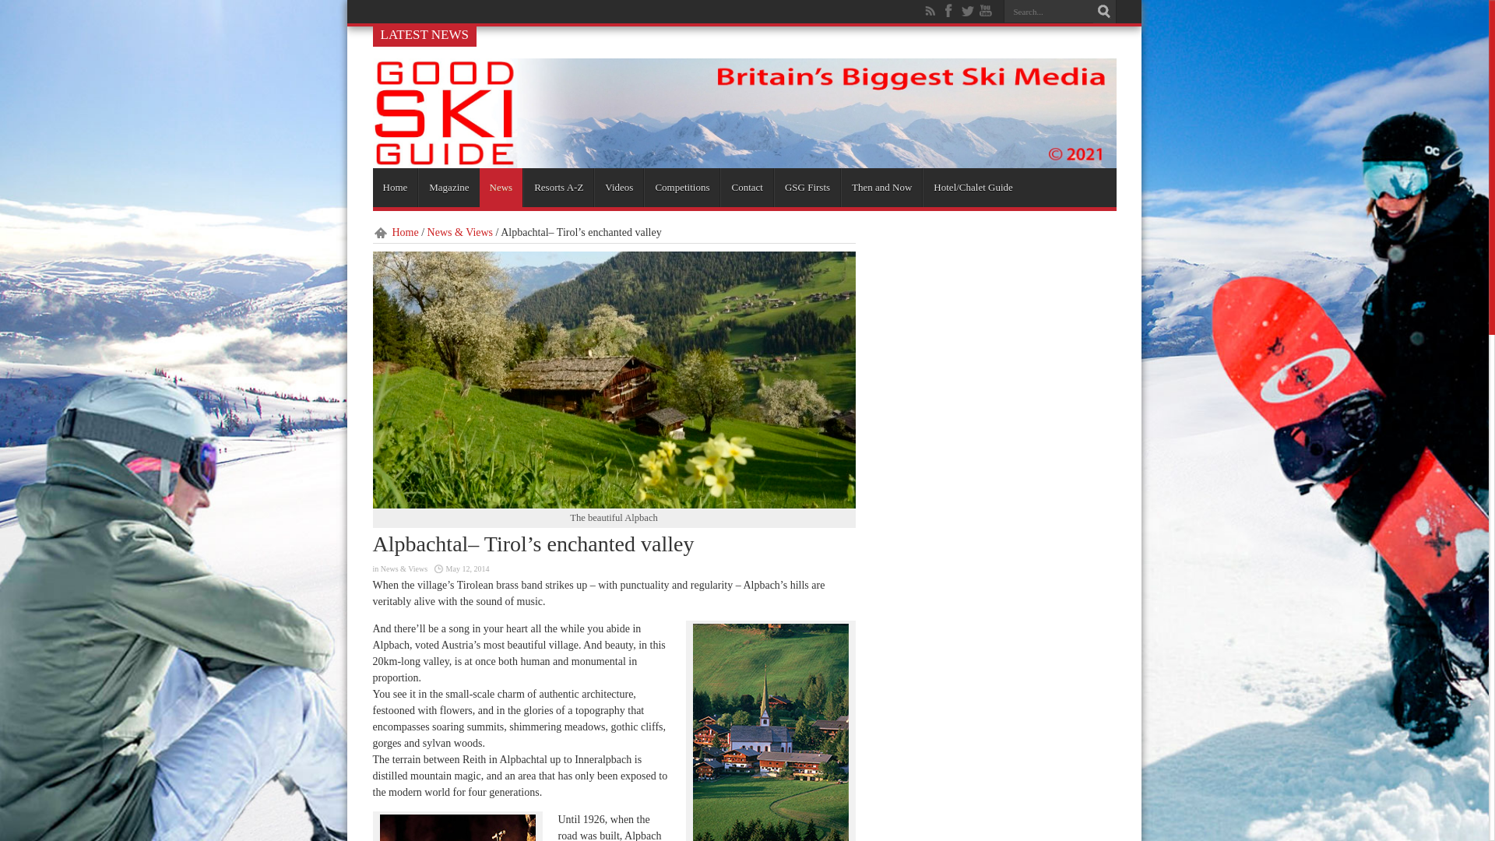 This screenshot has width=1495, height=841. What do you see at coordinates (501, 187) in the screenshot?
I see `News` at bounding box center [501, 187].